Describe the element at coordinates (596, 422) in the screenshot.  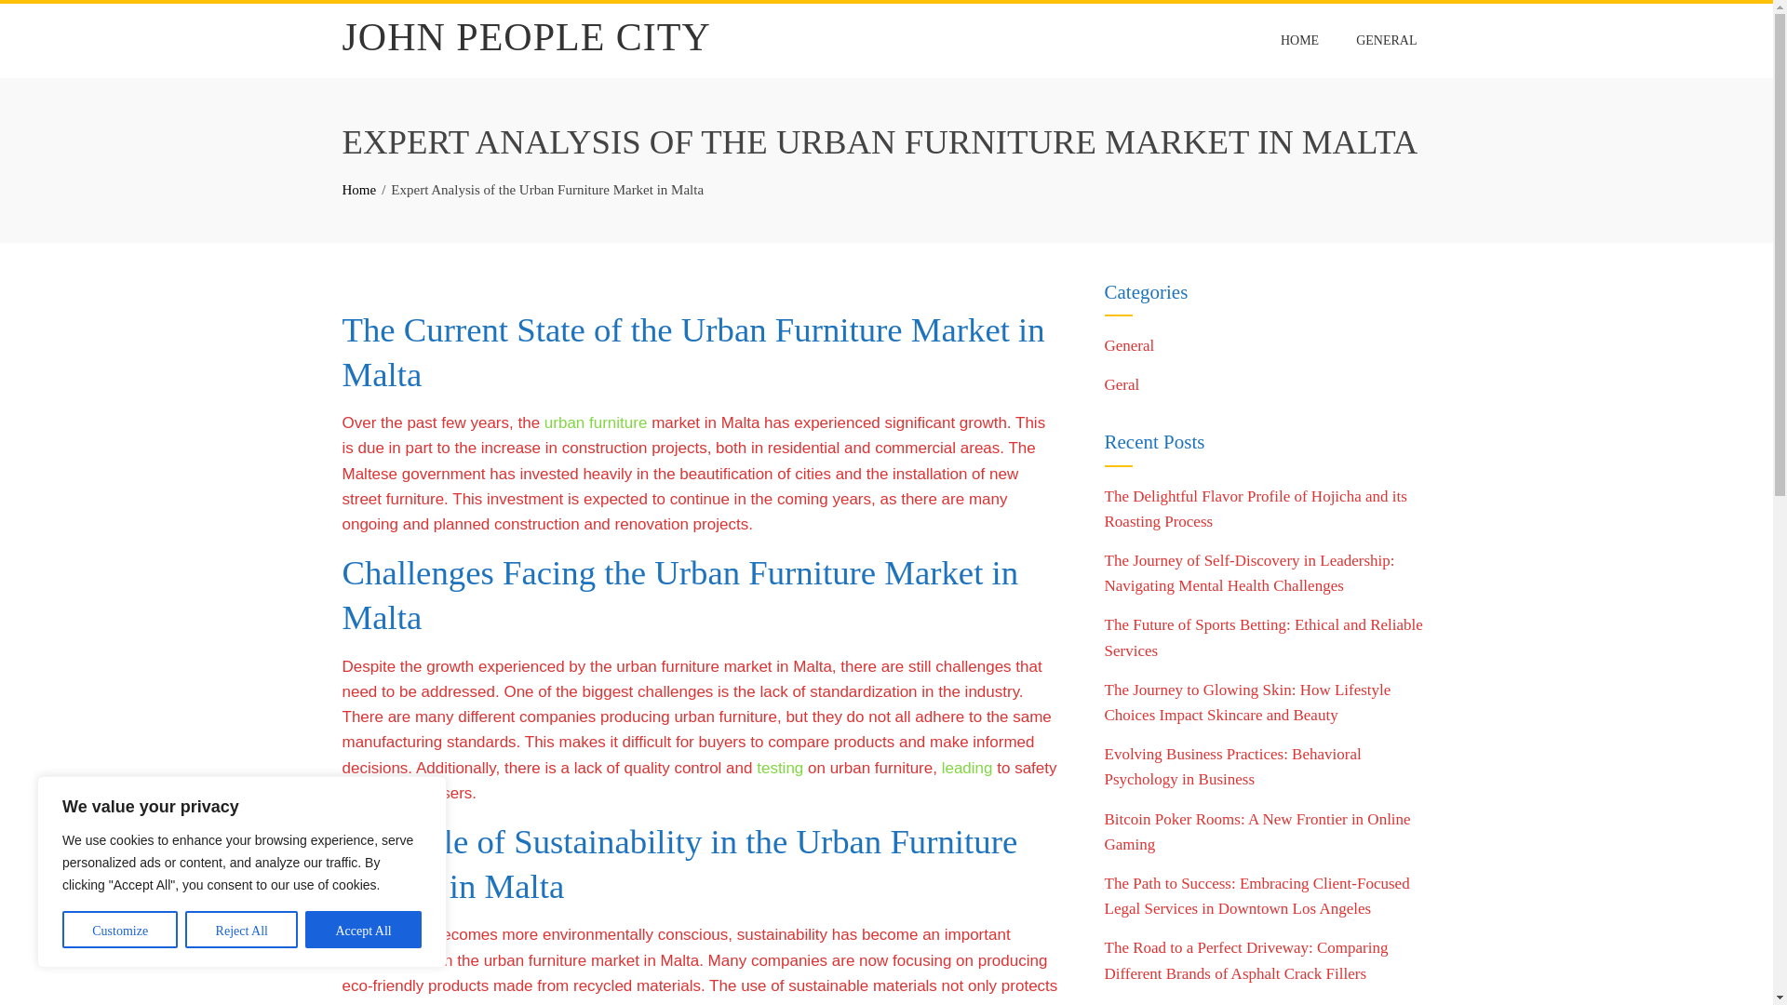
I see `urban furniture` at that location.